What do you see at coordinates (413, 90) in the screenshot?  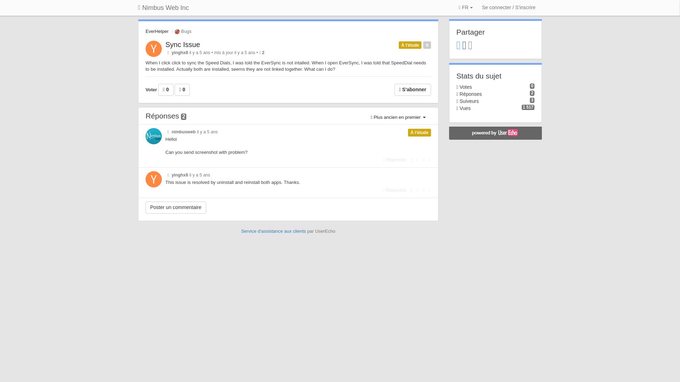 I see `S'abonner` at bounding box center [413, 90].